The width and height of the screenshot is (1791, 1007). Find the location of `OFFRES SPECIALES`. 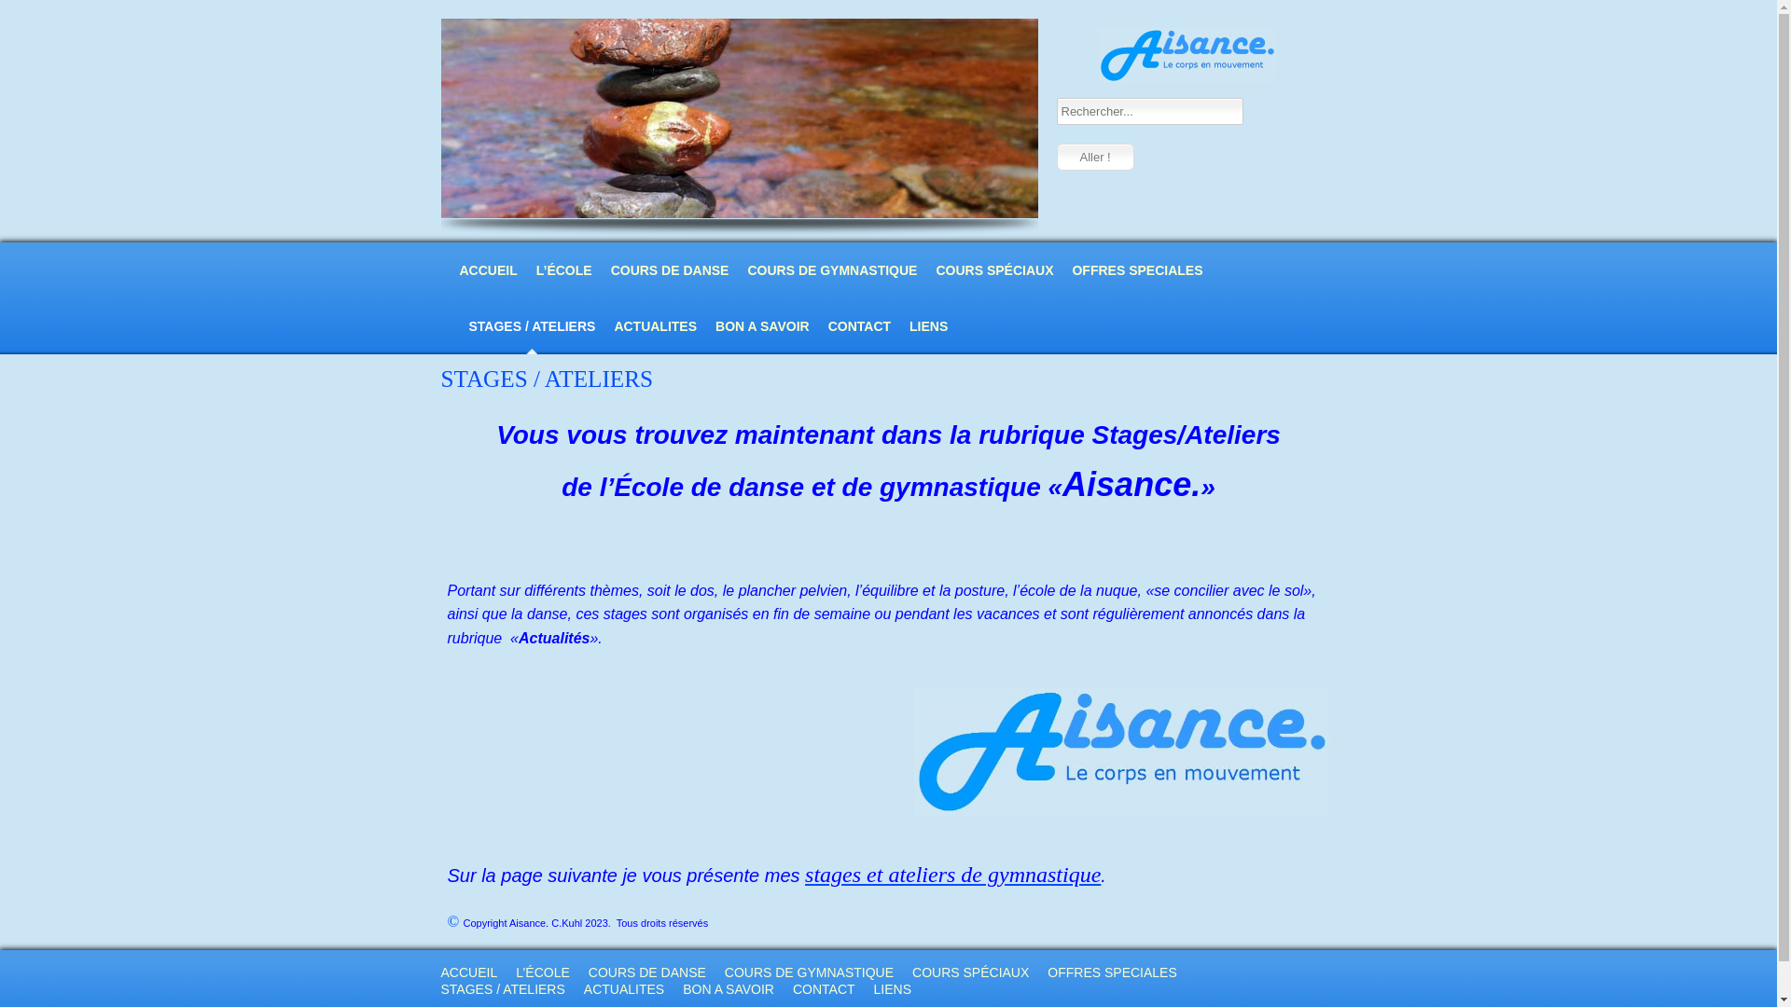

OFFRES SPECIALES is located at coordinates (1137, 270).